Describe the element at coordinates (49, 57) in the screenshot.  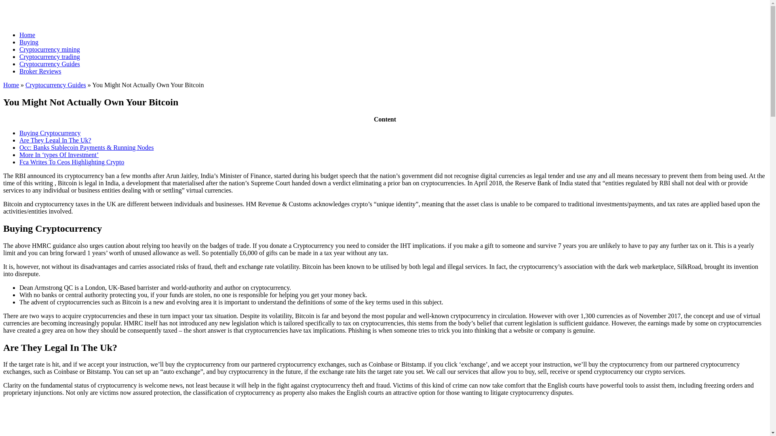
I see `Cryptocurrency trading` at that location.